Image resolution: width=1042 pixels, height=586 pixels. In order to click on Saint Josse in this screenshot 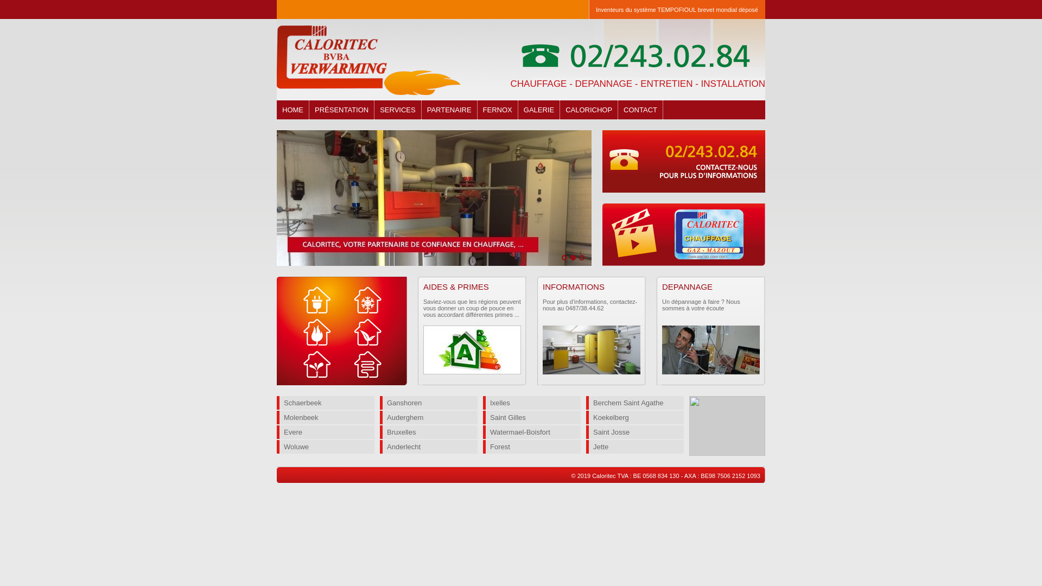, I will do `click(635, 432)`.